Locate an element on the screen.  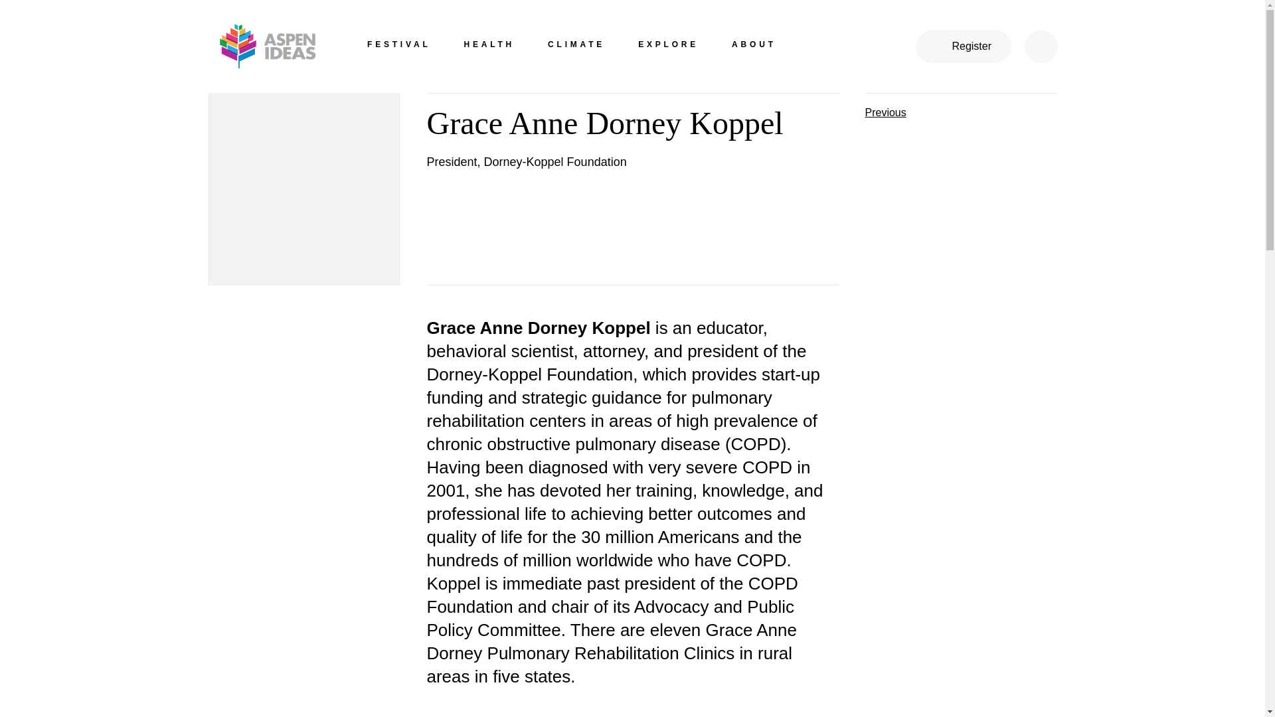
Previous is located at coordinates (960, 109).